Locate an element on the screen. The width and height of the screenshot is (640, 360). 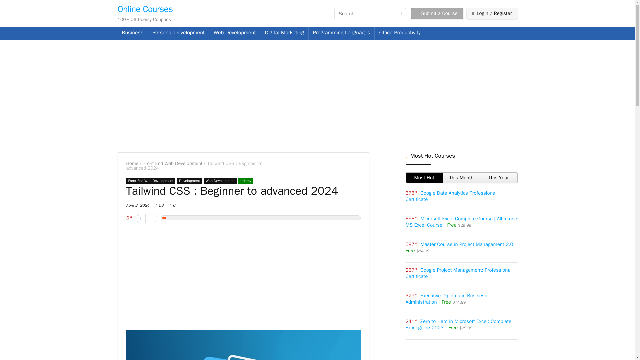
Personal Development is located at coordinates (178, 33).